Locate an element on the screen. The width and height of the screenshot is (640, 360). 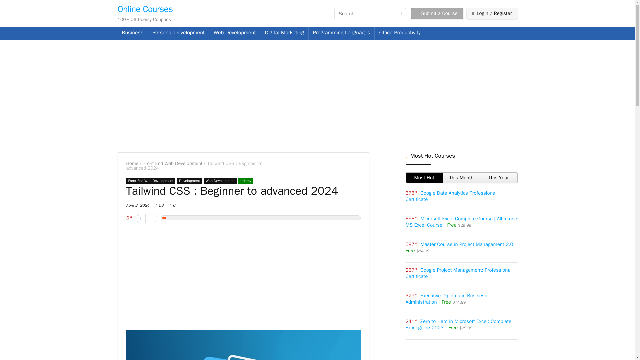
Personal Development is located at coordinates (178, 33).